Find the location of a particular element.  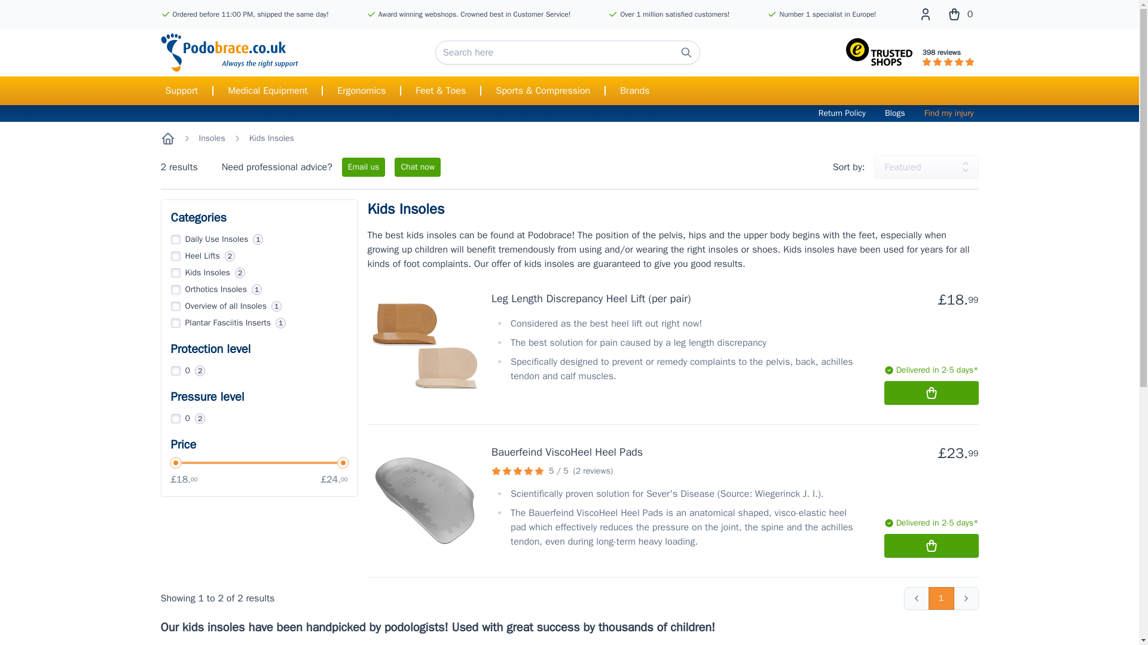

Blogs is located at coordinates (895, 113).